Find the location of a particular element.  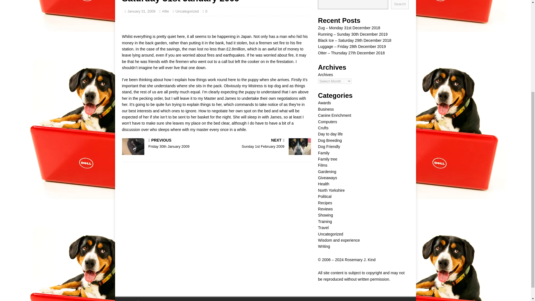

Uncategorized is located at coordinates (187, 11).